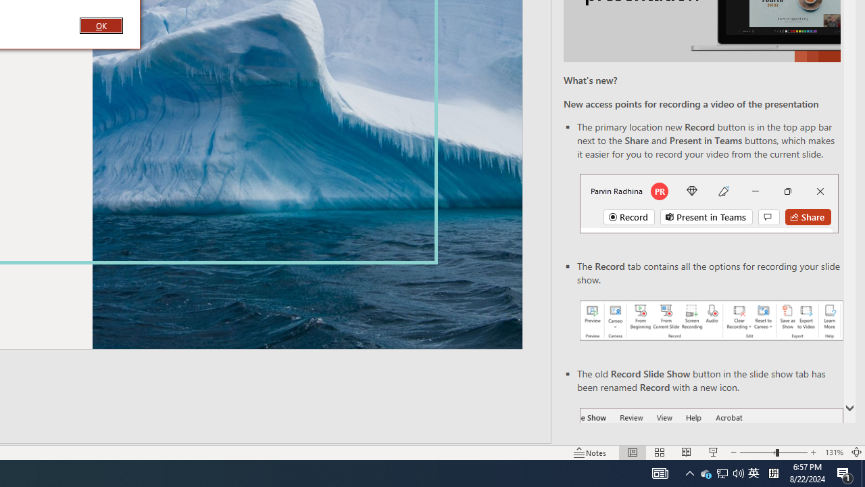  Describe the element at coordinates (863, 473) in the screenshot. I see `Notification Chevron` at that location.